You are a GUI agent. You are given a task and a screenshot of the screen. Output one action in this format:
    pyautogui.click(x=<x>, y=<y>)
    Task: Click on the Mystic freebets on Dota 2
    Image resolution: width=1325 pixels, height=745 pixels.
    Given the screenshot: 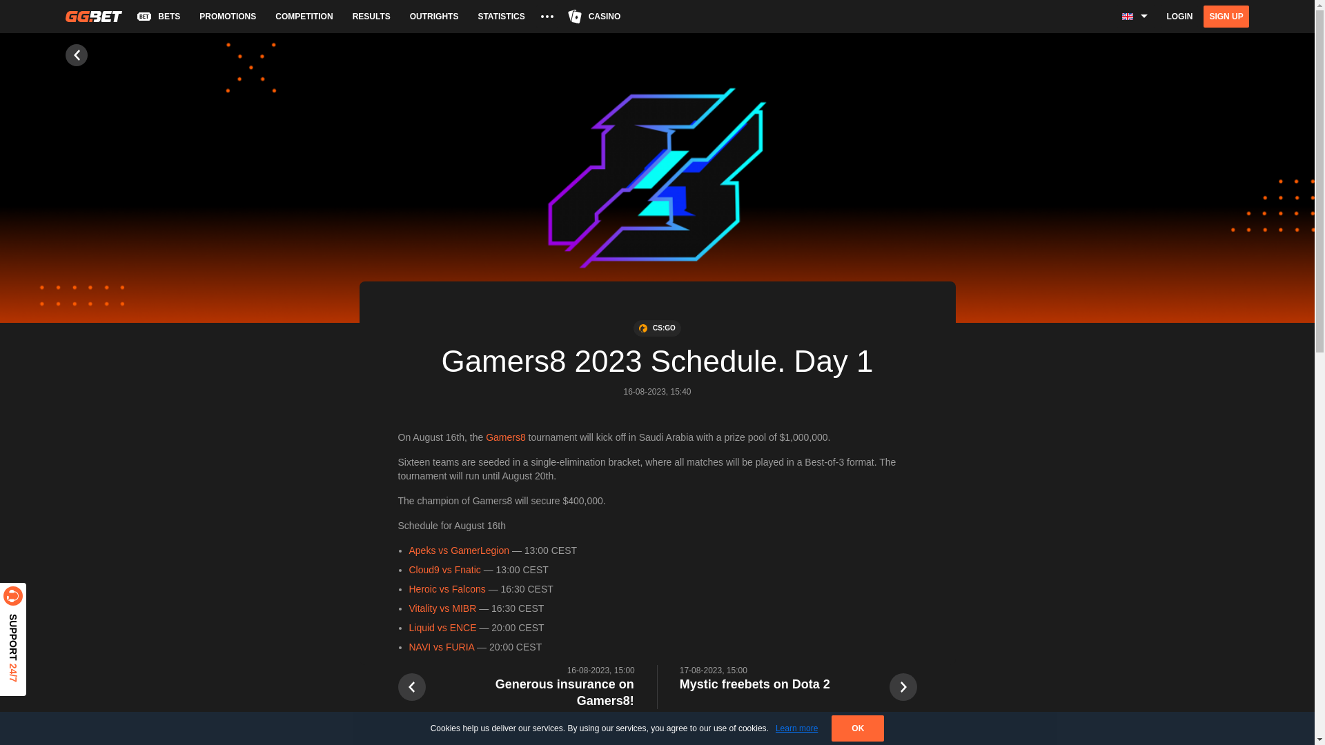 What is the action you would take?
    pyautogui.click(x=755, y=684)
    